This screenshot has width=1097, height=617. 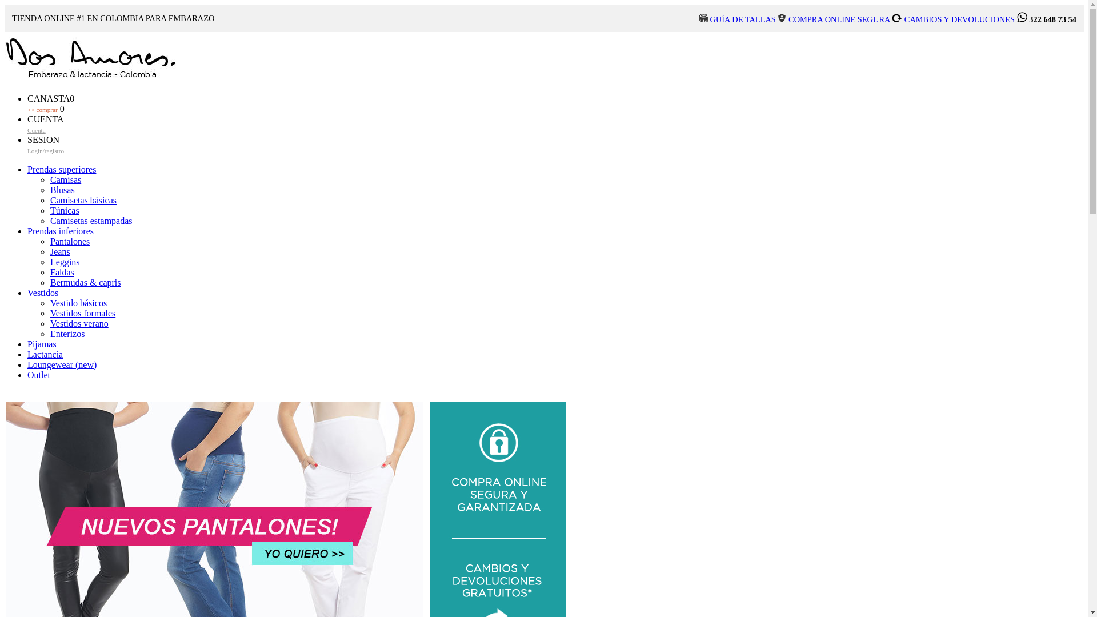 What do you see at coordinates (66, 179) in the screenshot?
I see `Camisas` at bounding box center [66, 179].